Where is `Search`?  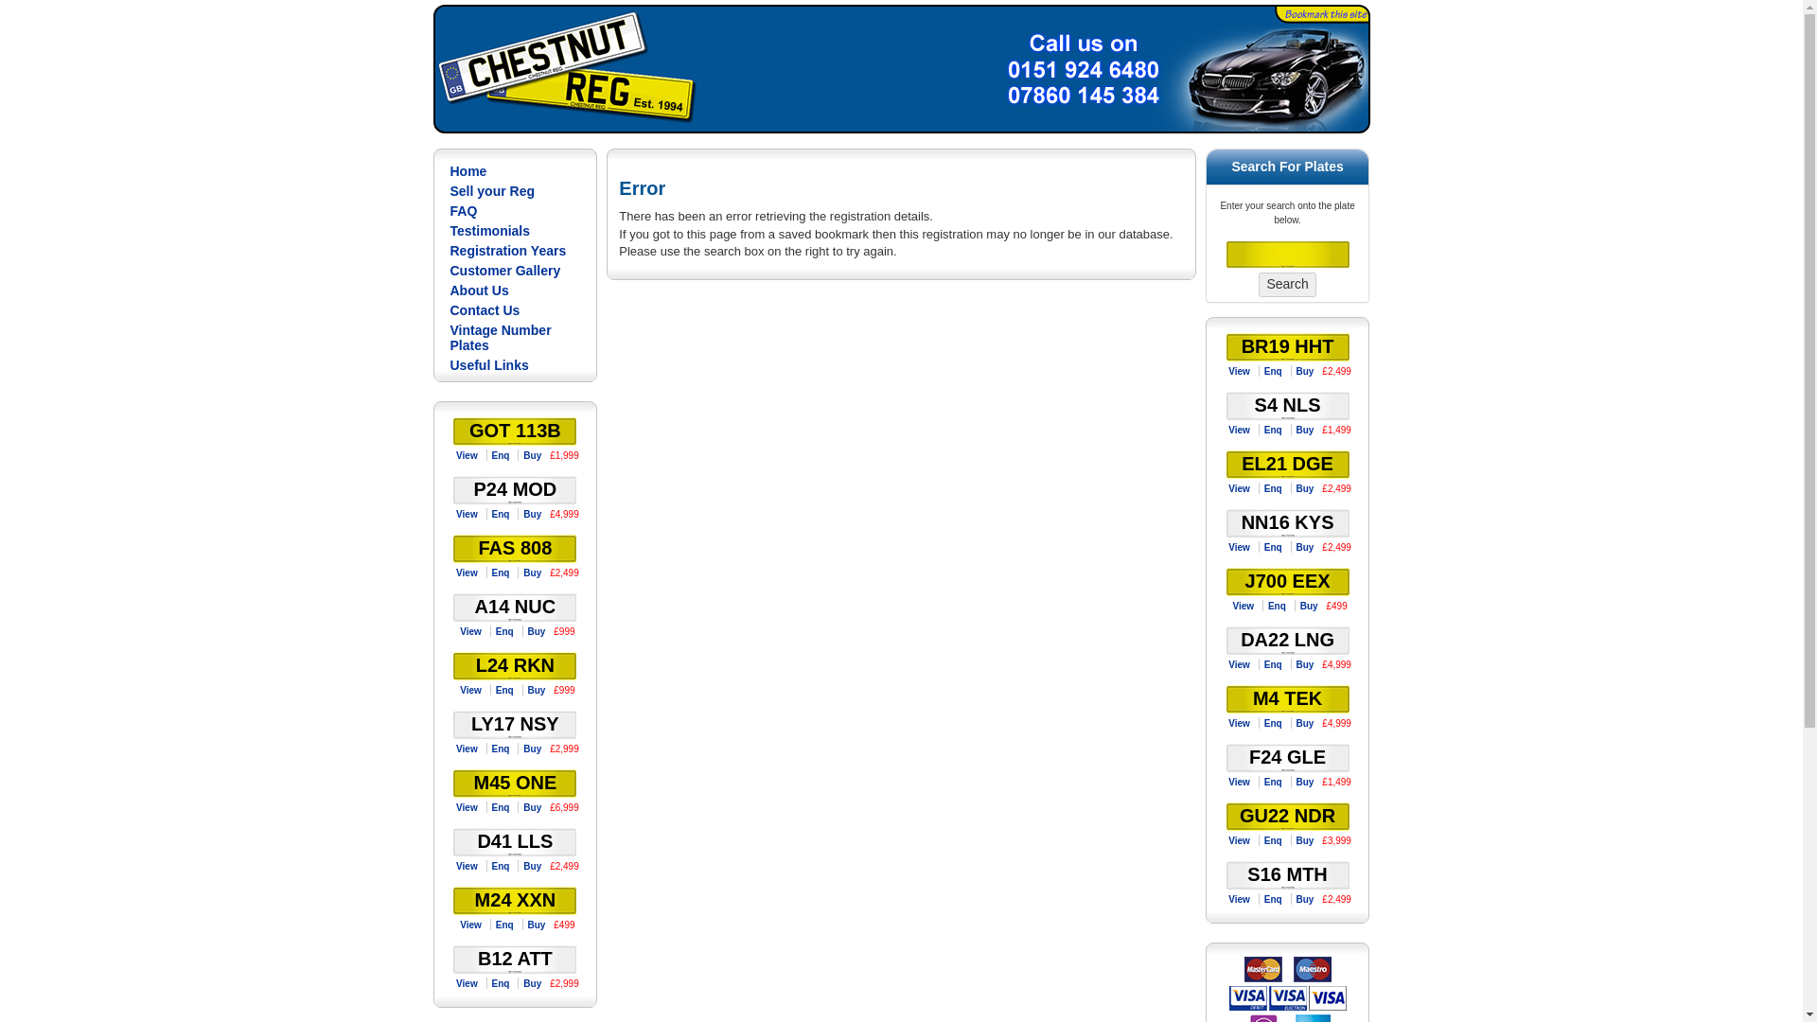 Search is located at coordinates (1287, 285).